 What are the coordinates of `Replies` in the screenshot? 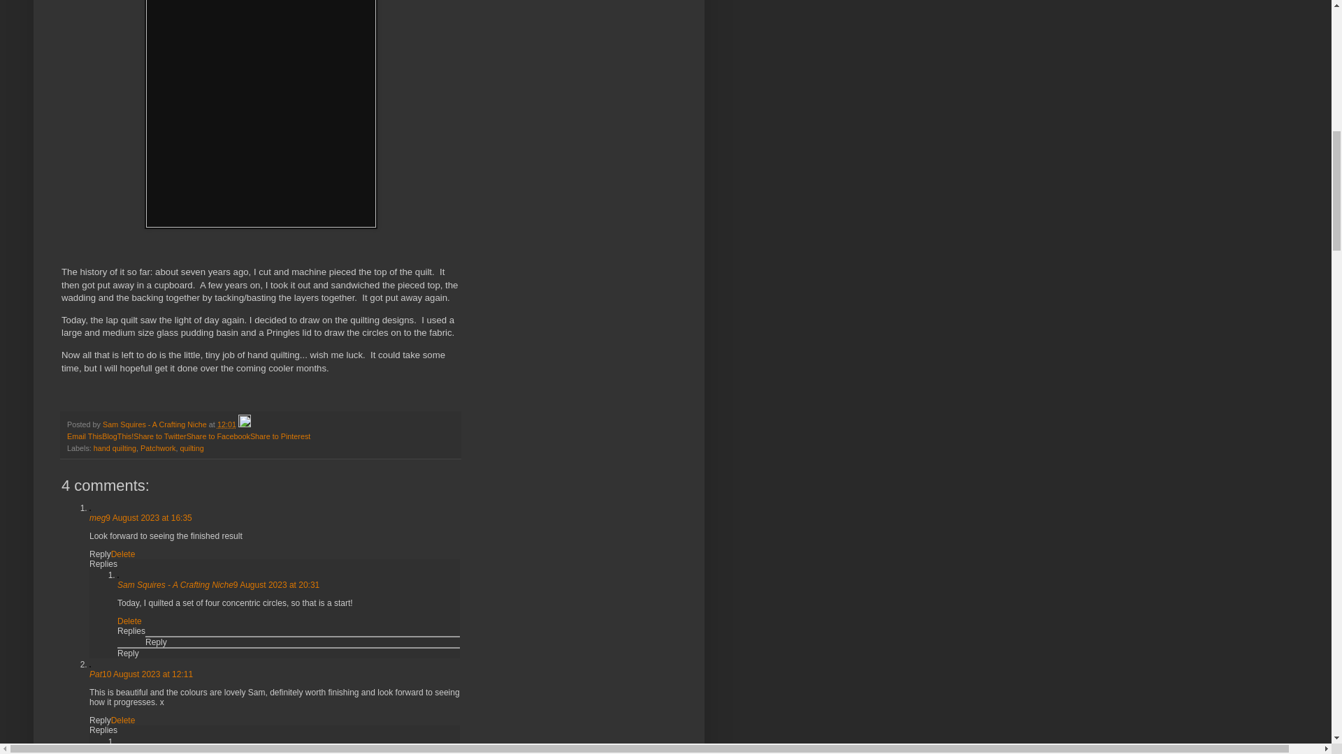 It's located at (103, 563).